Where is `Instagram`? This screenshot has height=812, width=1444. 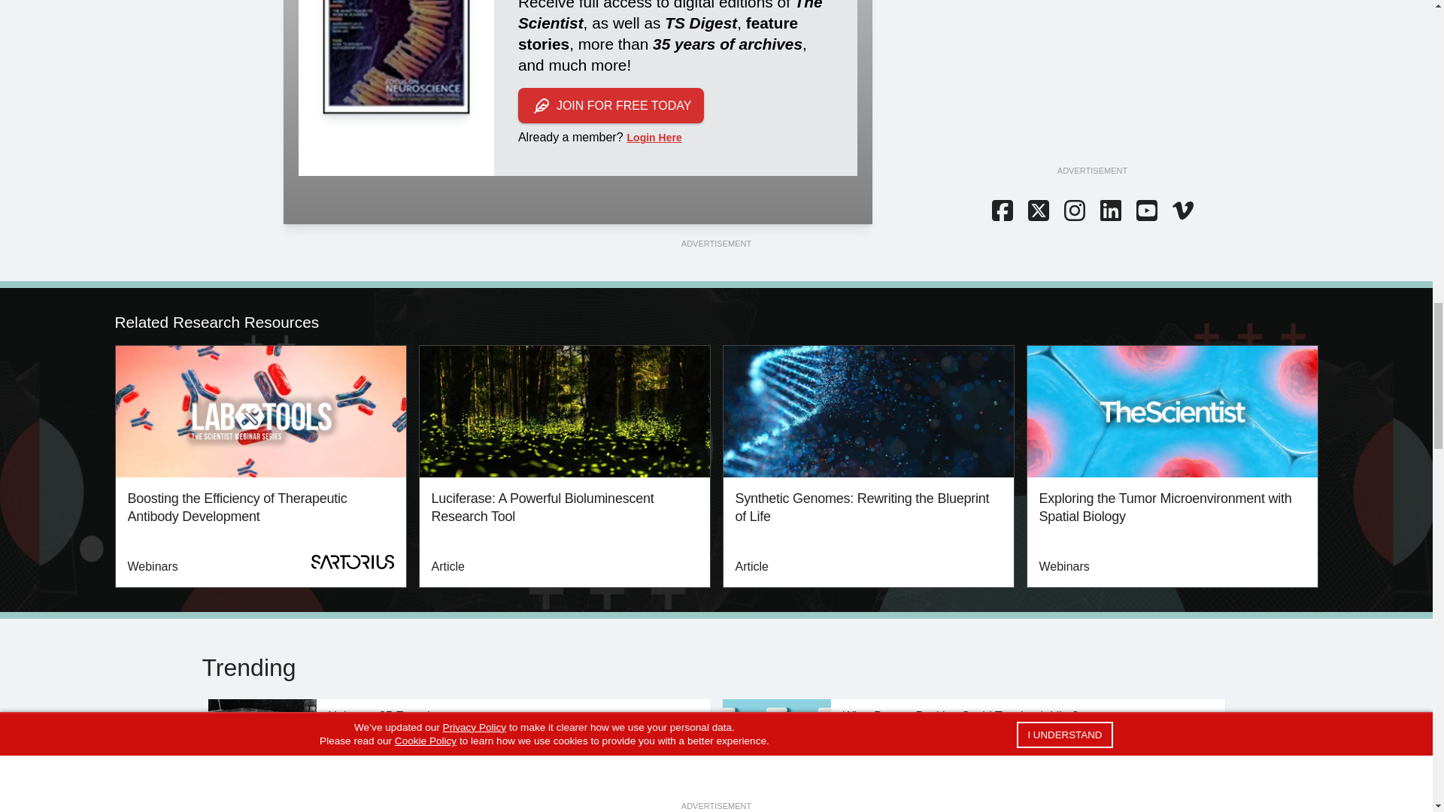 Instagram is located at coordinates (1073, 211).